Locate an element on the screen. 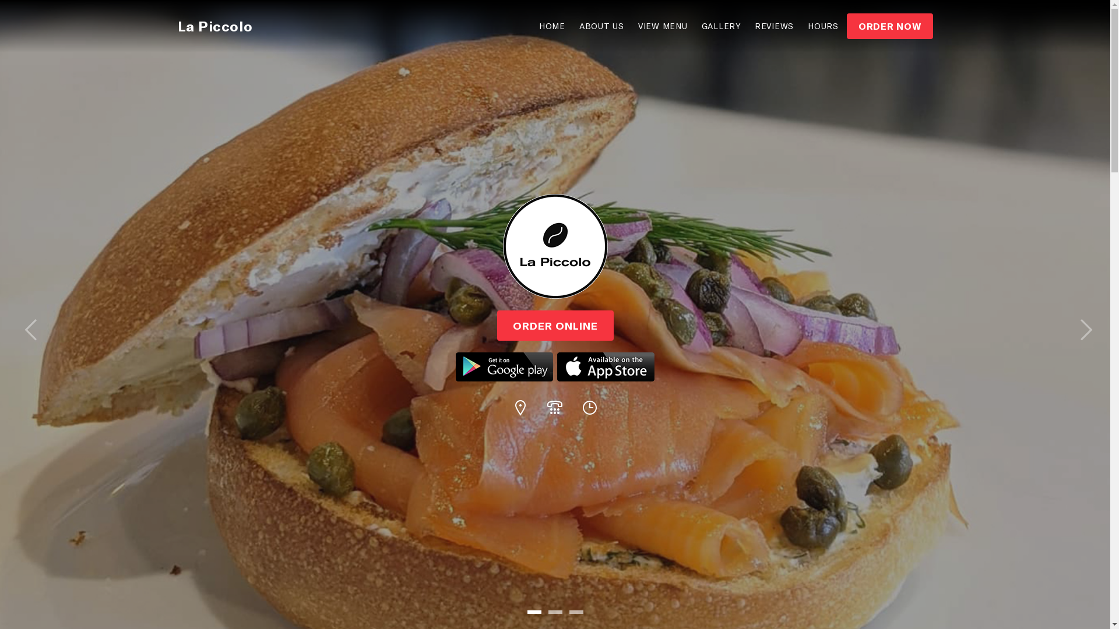 The image size is (1119, 629). GALLERY is located at coordinates (722, 26).